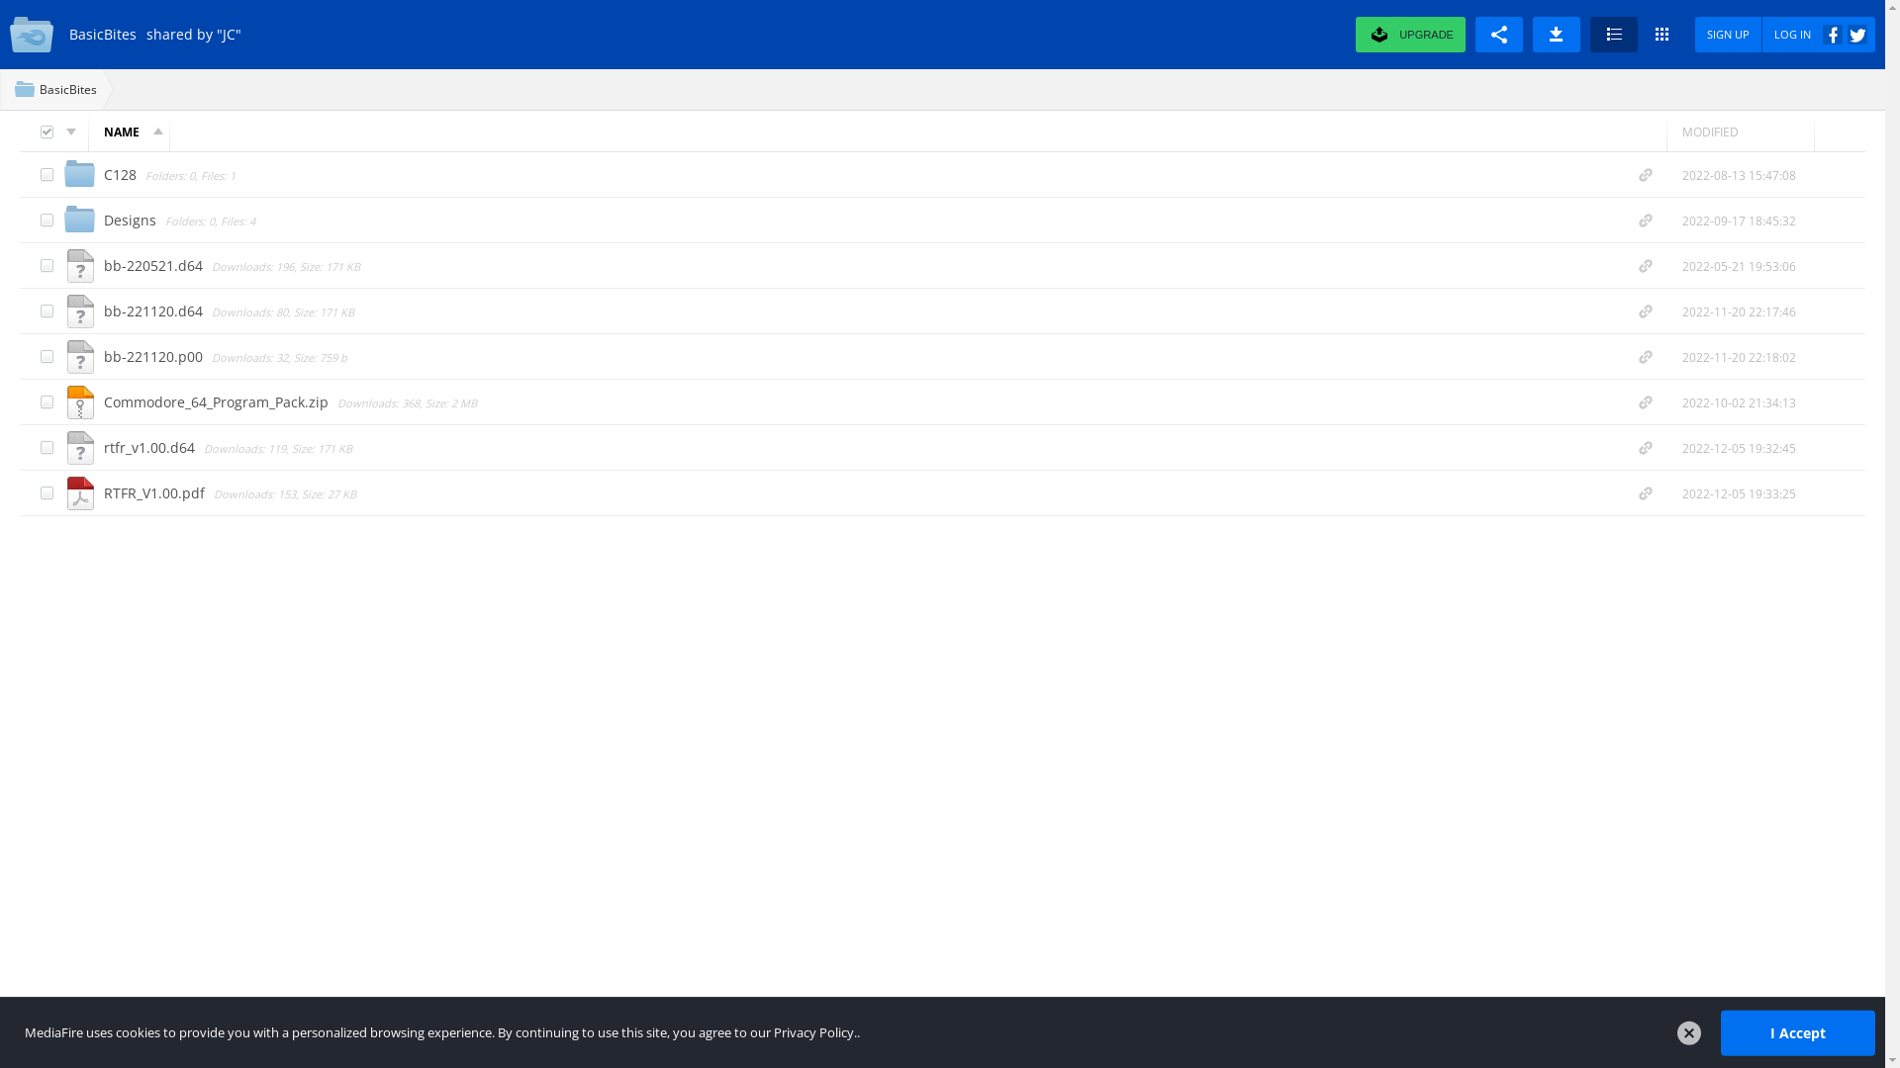 The height and width of the screenshot is (1068, 1900). I want to click on Select/Deselect Item, so click(47, 311).